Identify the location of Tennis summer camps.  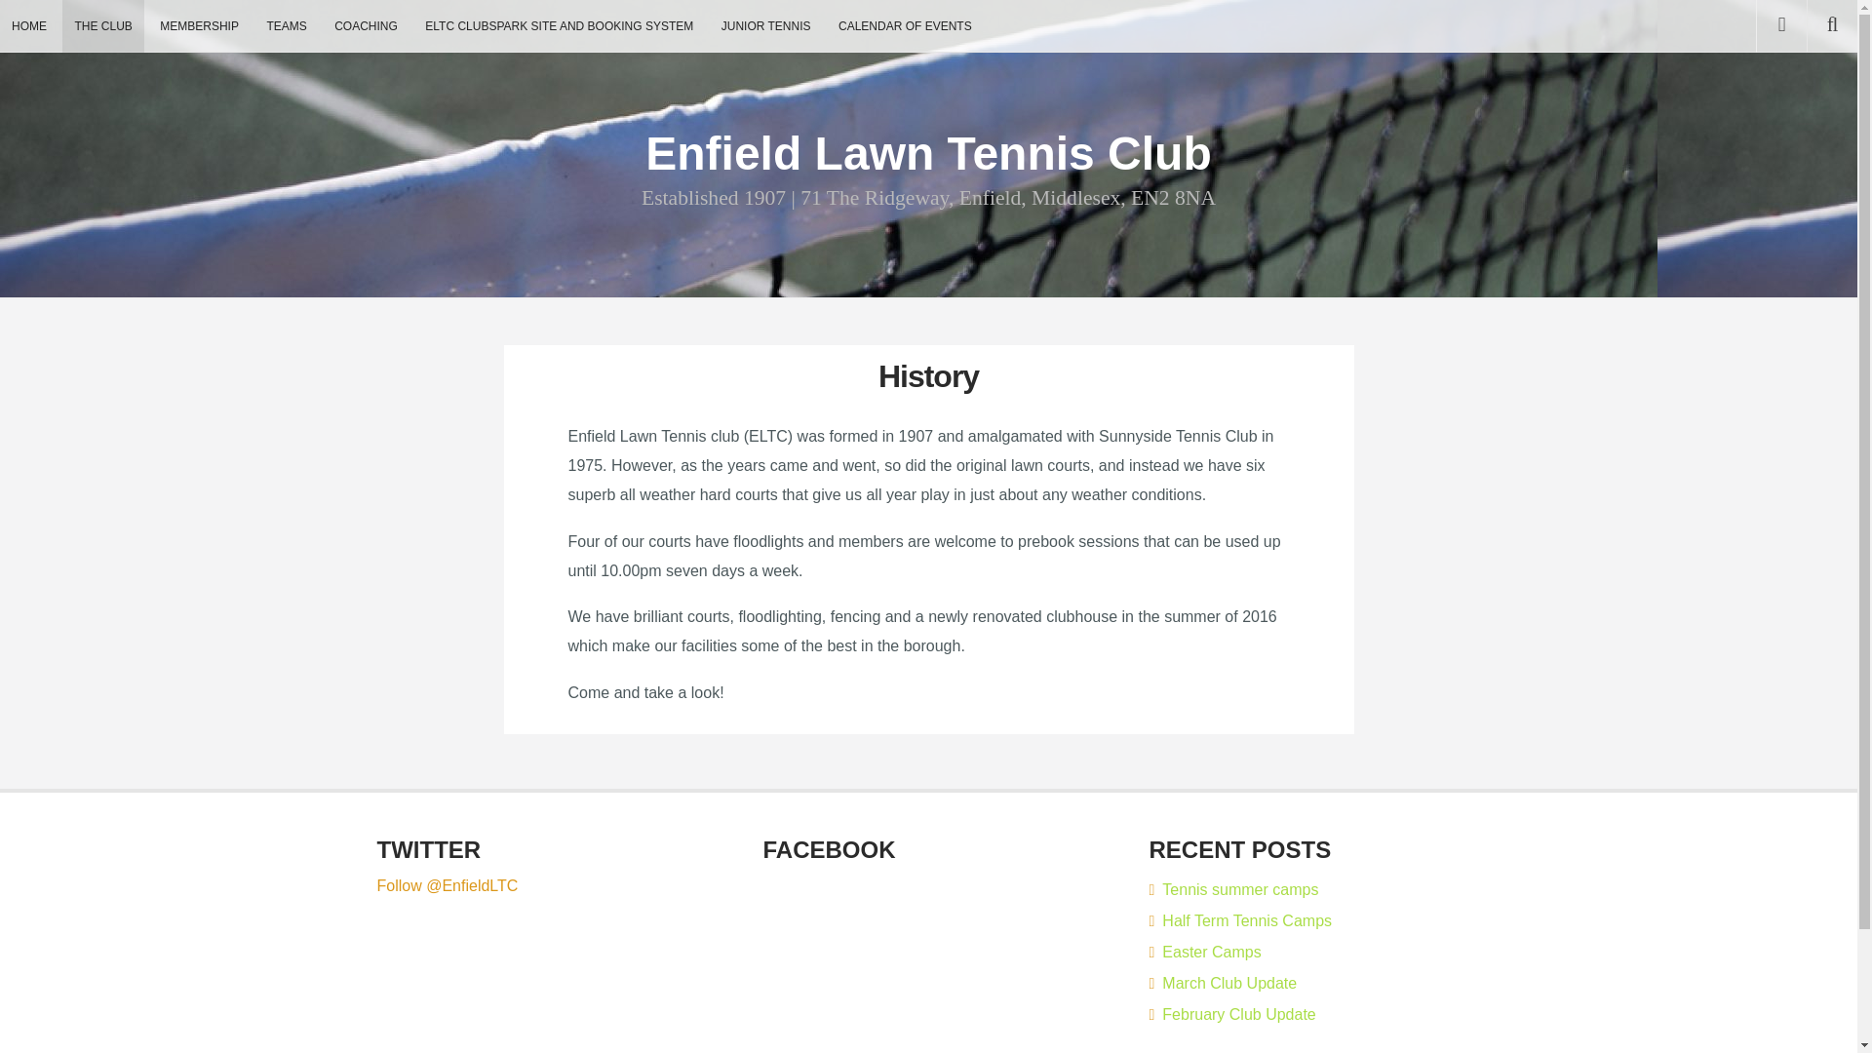
(1232, 889).